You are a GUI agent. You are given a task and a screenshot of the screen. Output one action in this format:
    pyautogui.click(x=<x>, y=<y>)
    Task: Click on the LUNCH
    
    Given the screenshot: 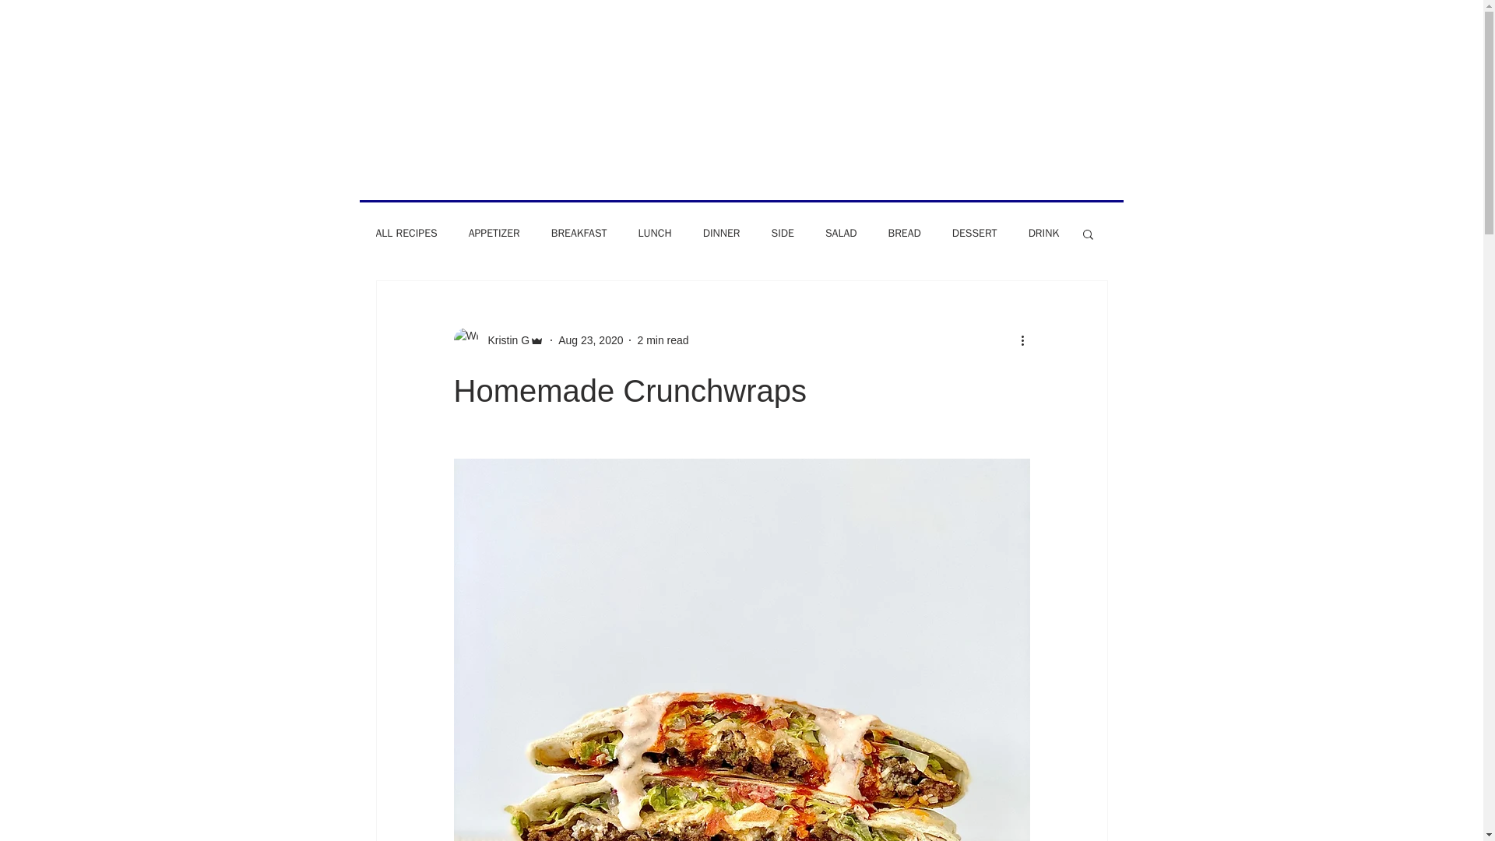 What is the action you would take?
    pyautogui.click(x=654, y=233)
    